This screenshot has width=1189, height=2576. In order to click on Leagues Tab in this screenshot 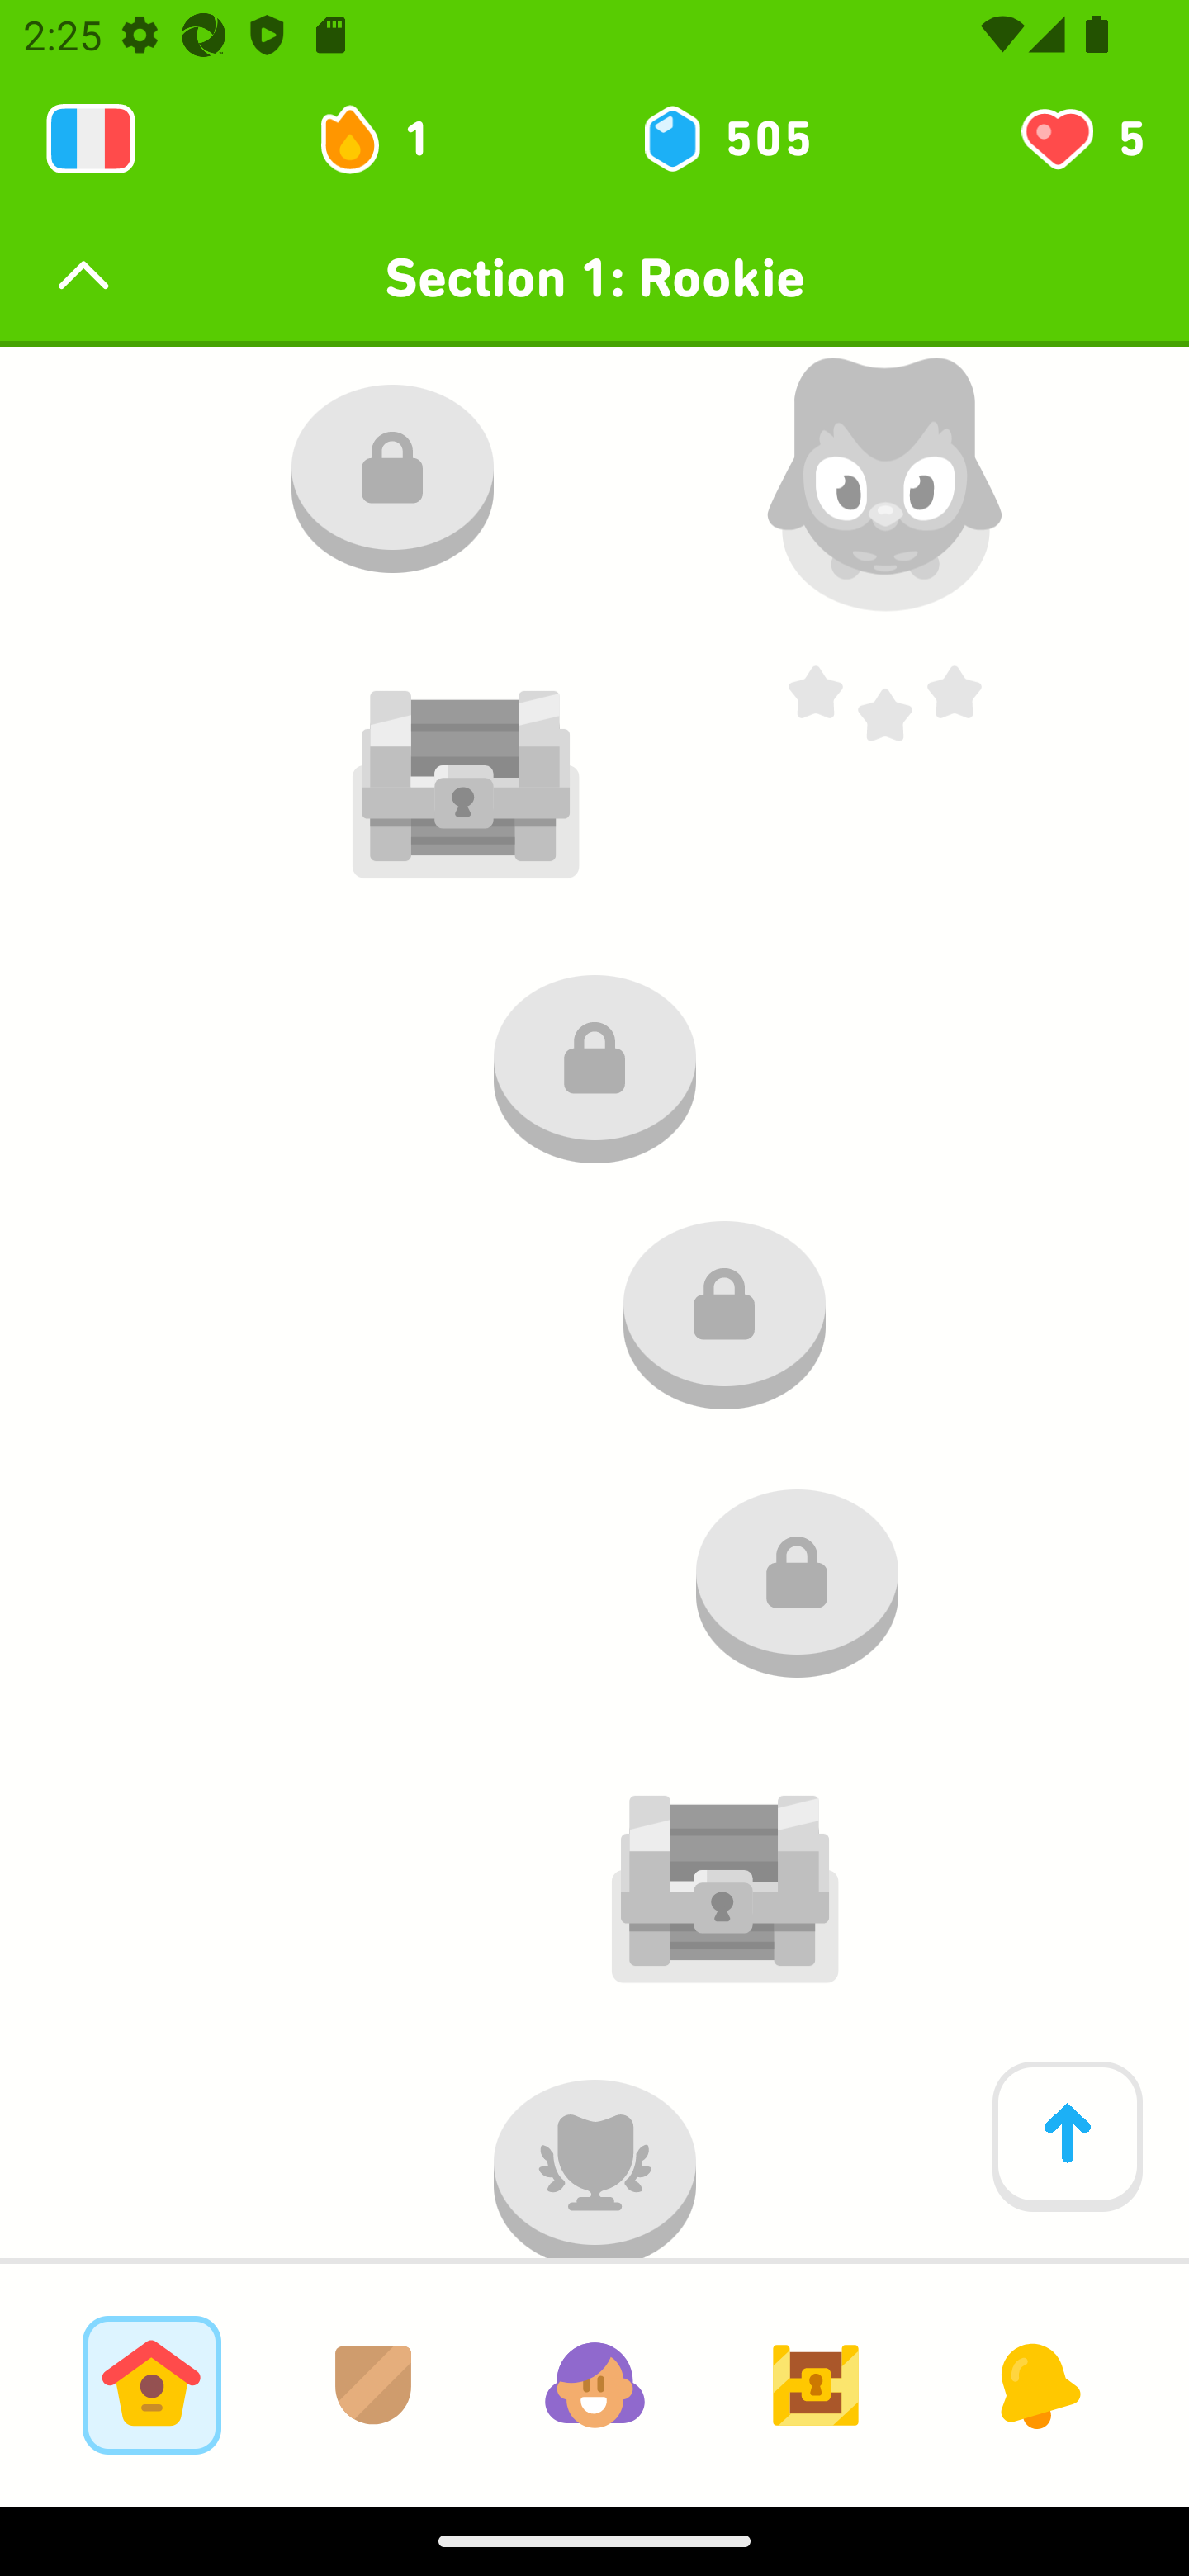, I will do `click(373, 2384)`.